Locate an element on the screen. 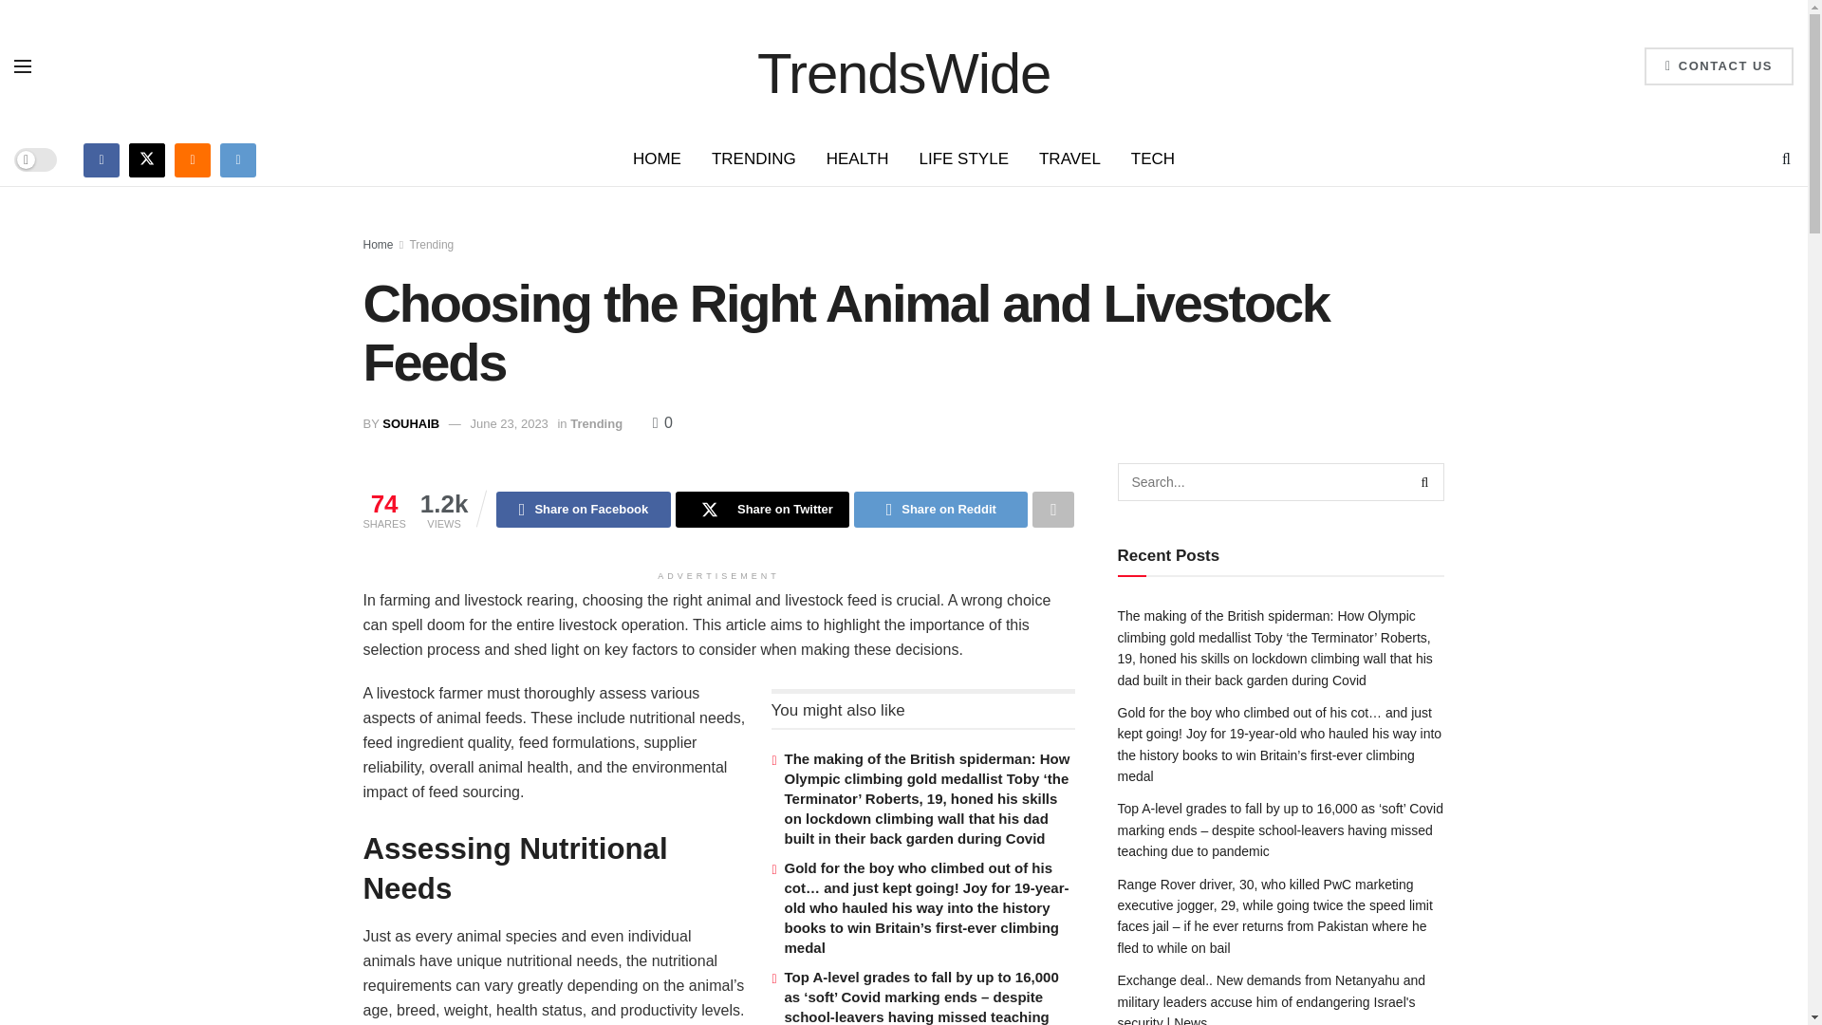  TrendsWide is located at coordinates (903, 65).